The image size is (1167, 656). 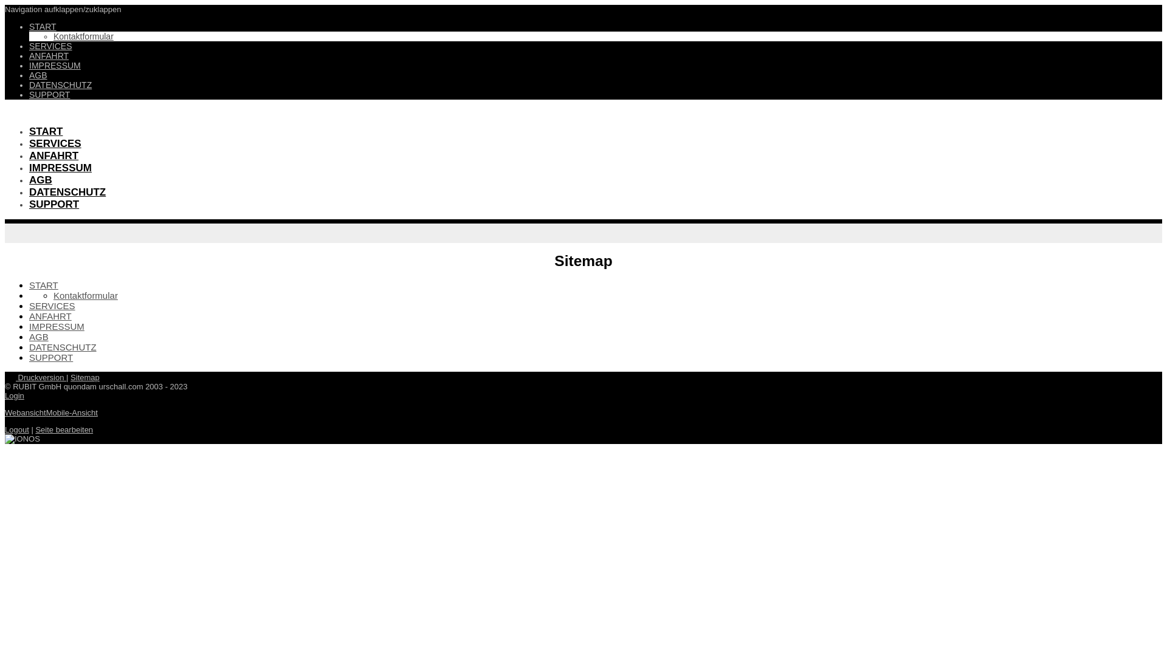 What do you see at coordinates (41, 180) in the screenshot?
I see `AGB` at bounding box center [41, 180].